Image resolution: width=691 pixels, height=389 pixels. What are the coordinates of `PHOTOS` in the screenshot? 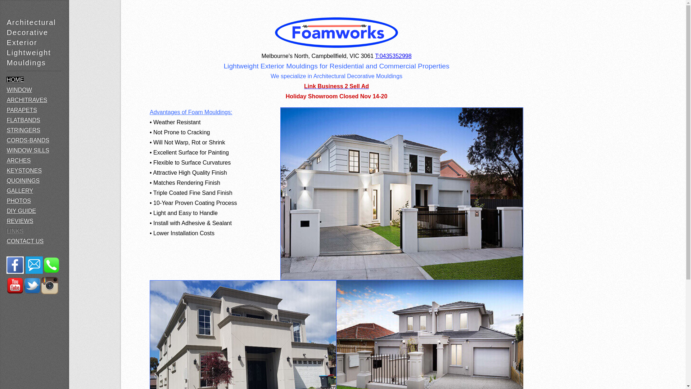 It's located at (19, 201).